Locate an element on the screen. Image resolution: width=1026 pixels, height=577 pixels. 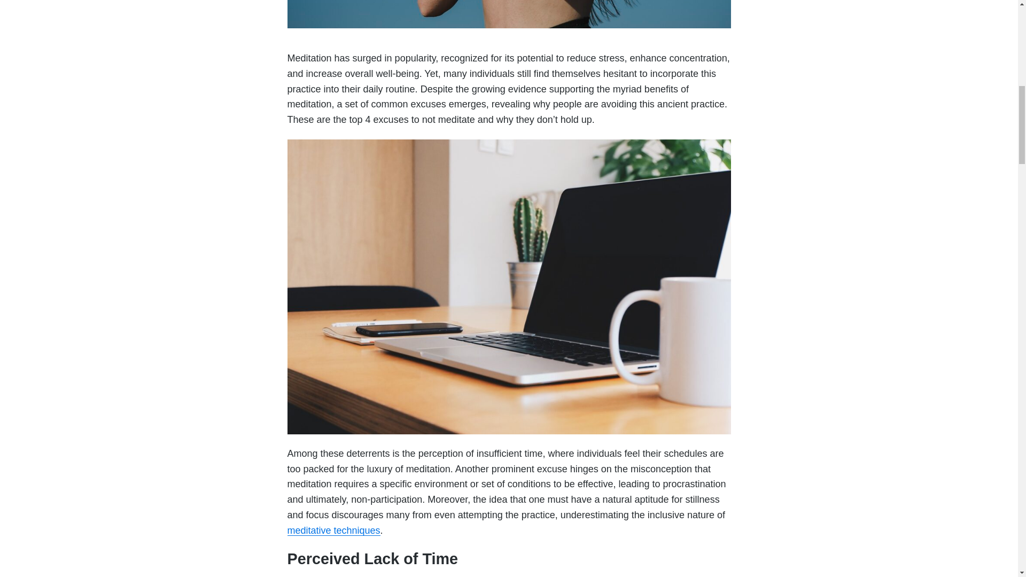
meditative techniques is located at coordinates (333, 530).